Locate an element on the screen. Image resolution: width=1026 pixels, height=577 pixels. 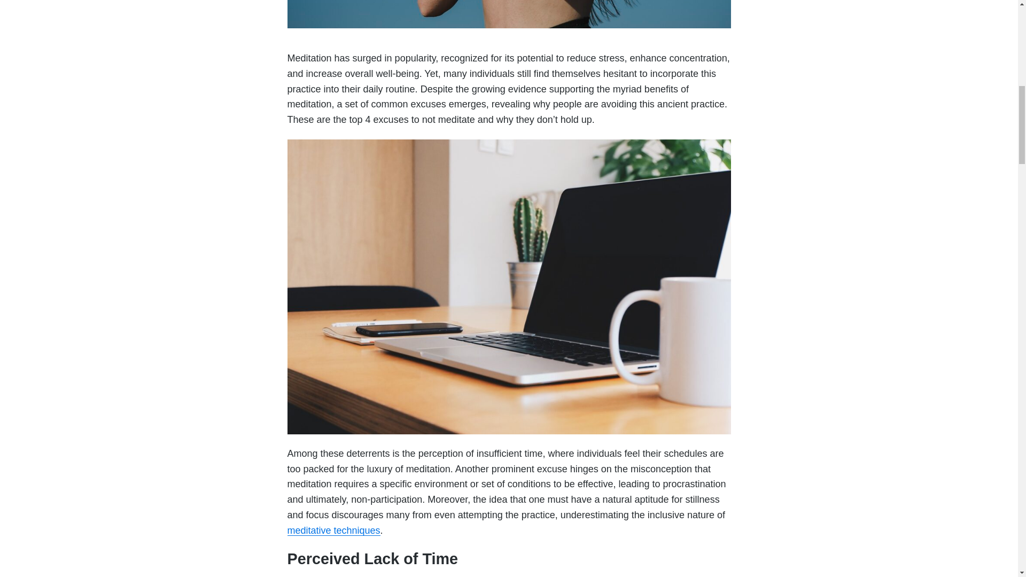
meditative techniques is located at coordinates (333, 530).